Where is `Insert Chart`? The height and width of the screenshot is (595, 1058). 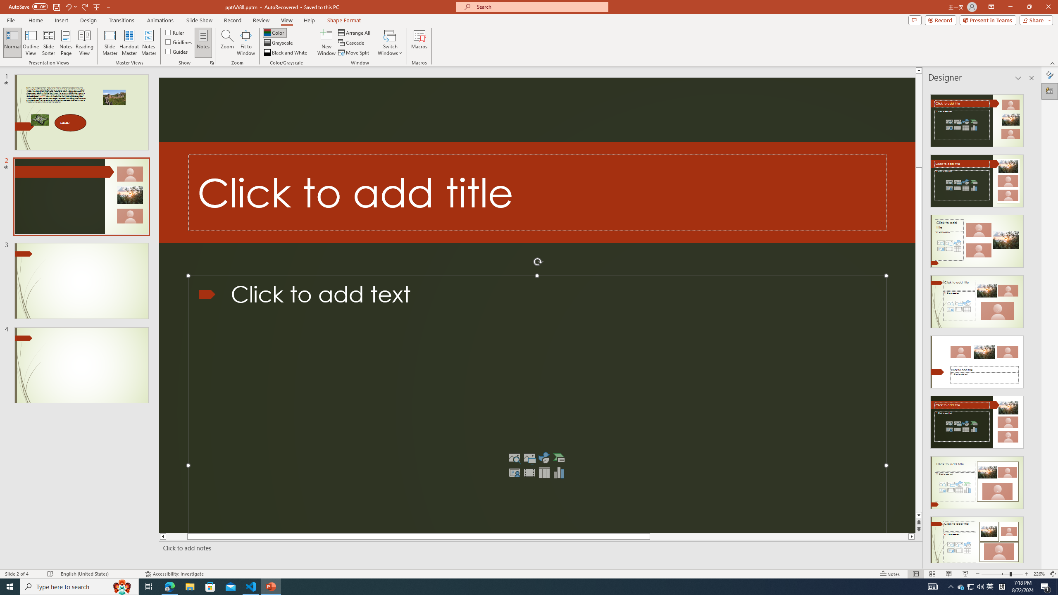
Insert Chart is located at coordinates (559, 473).